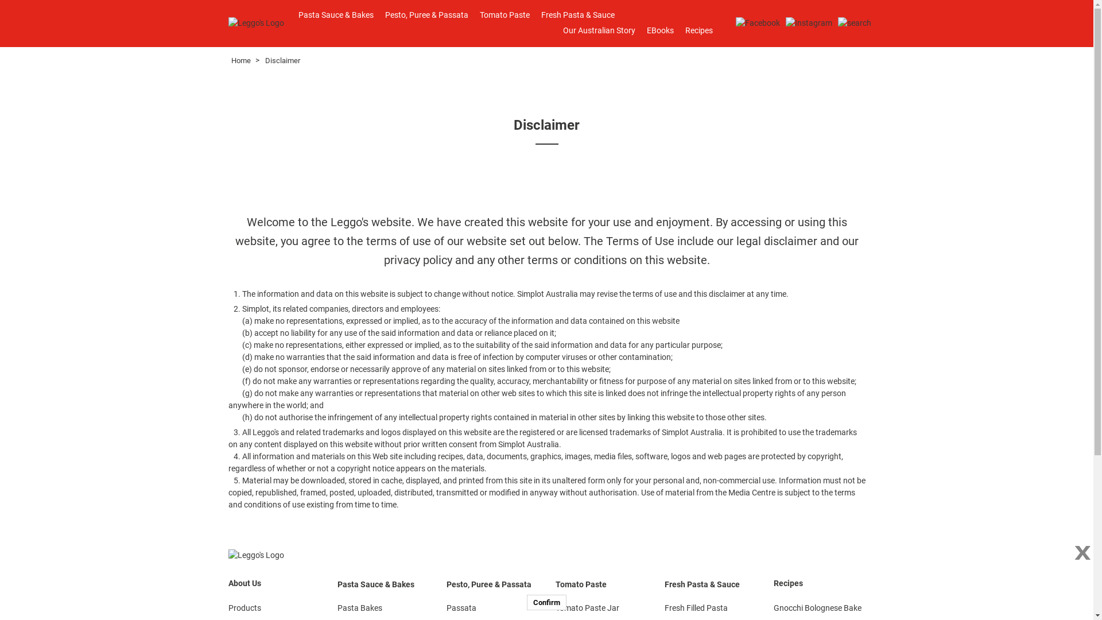 The height and width of the screenshot is (620, 1102). Describe the element at coordinates (546, 603) in the screenshot. I see `Confirm` at that location.